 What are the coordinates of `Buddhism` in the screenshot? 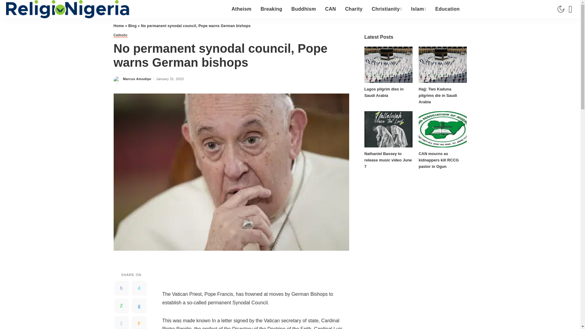 It's located at (303, 9).